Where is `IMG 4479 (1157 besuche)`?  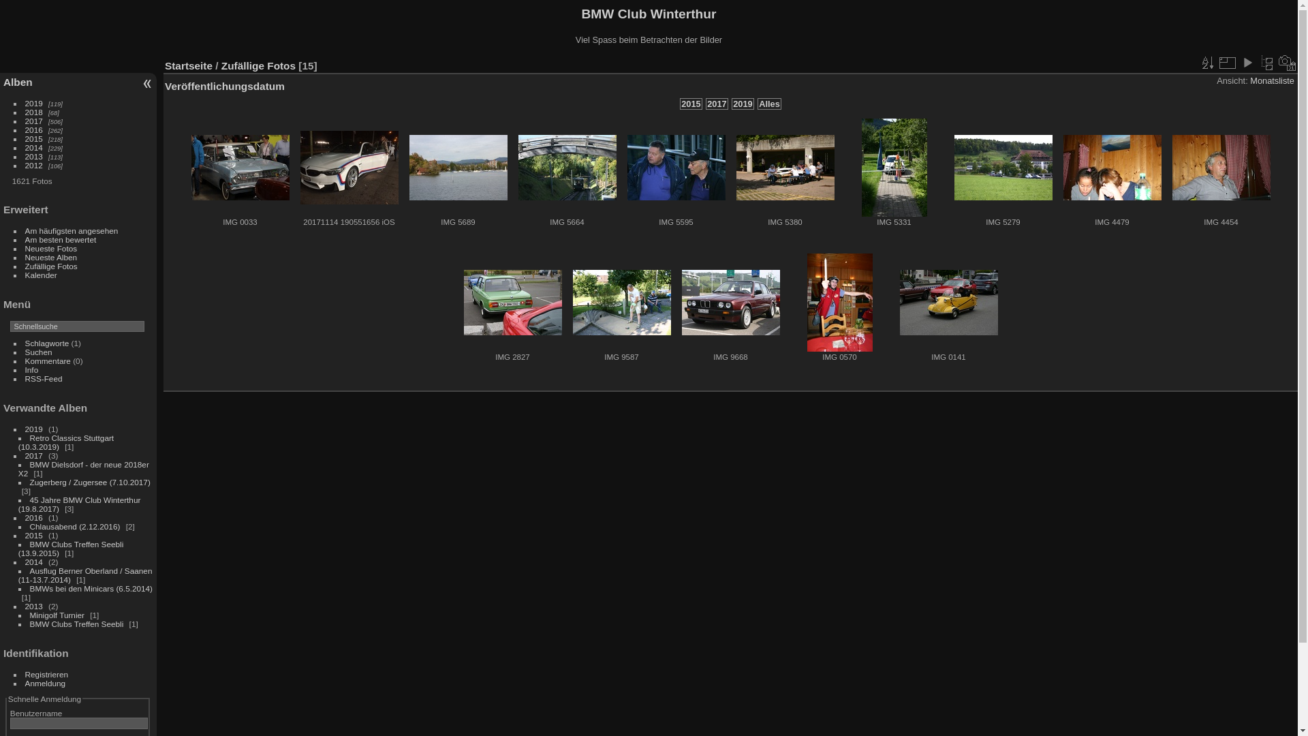
IMG 4479 (1157 besuche) is located at coordinates (1112, 168).